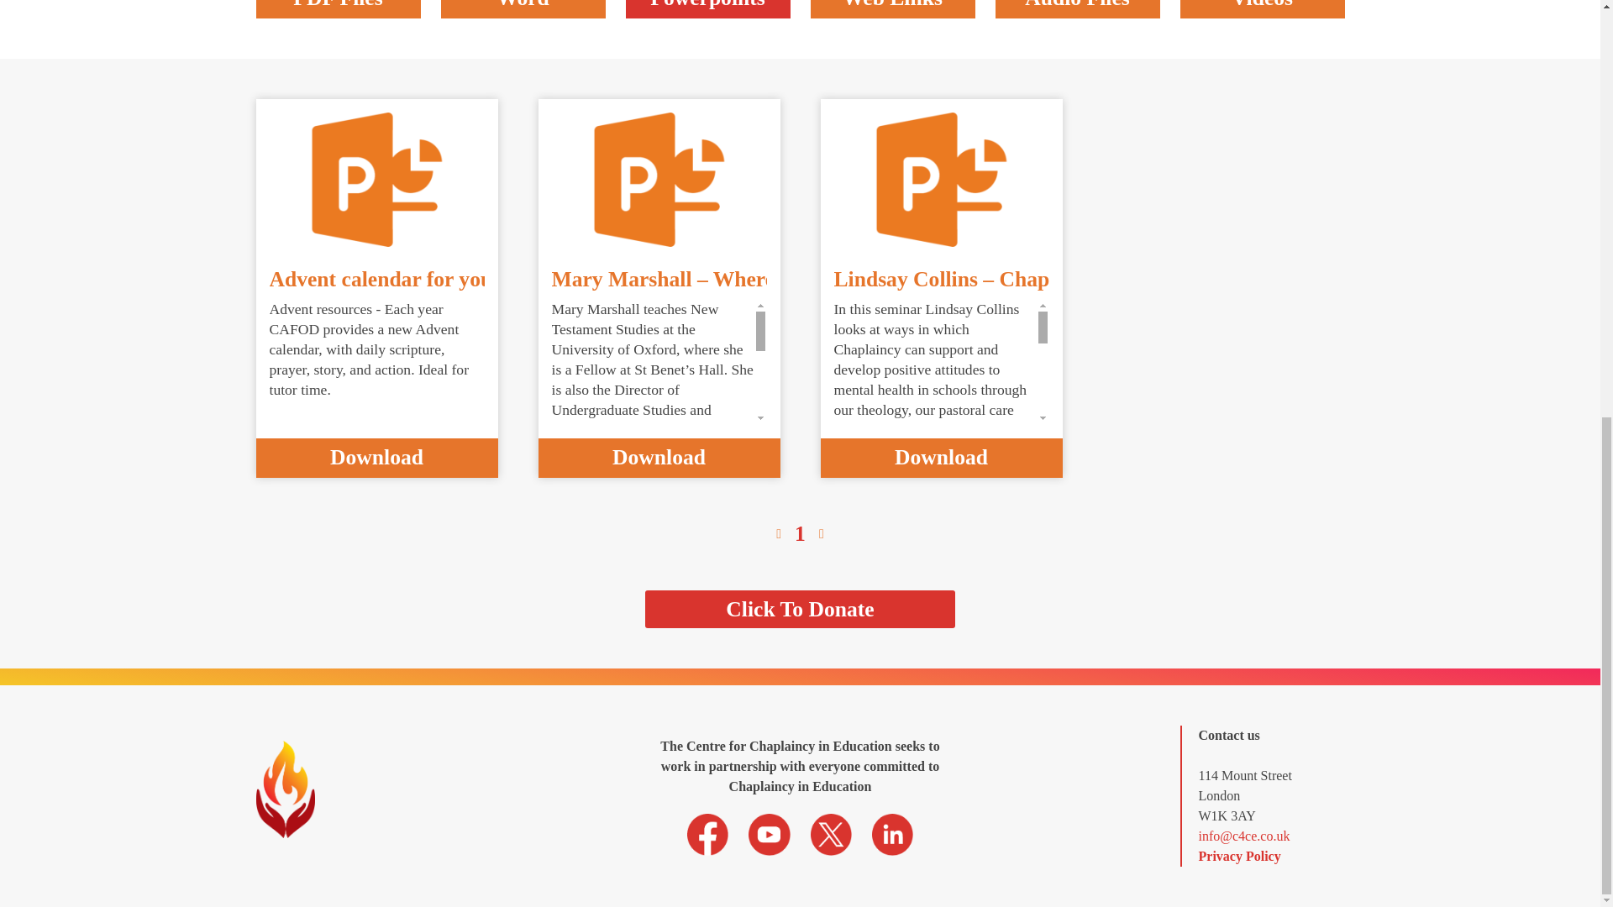  I want to click on Click To Donate, so click(800, 610).